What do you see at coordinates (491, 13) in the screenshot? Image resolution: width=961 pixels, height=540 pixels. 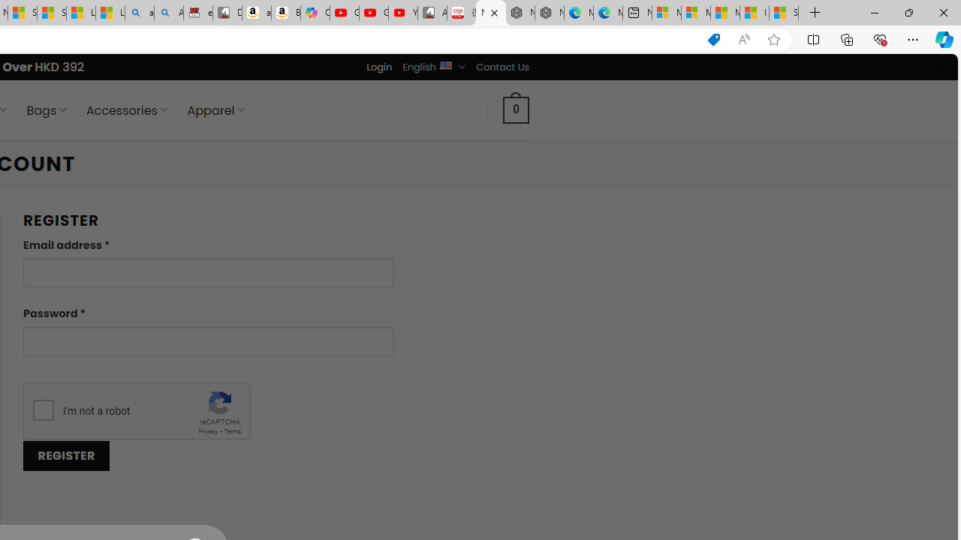 I see `Nordace - My Account` at bounding box center [491, 13].